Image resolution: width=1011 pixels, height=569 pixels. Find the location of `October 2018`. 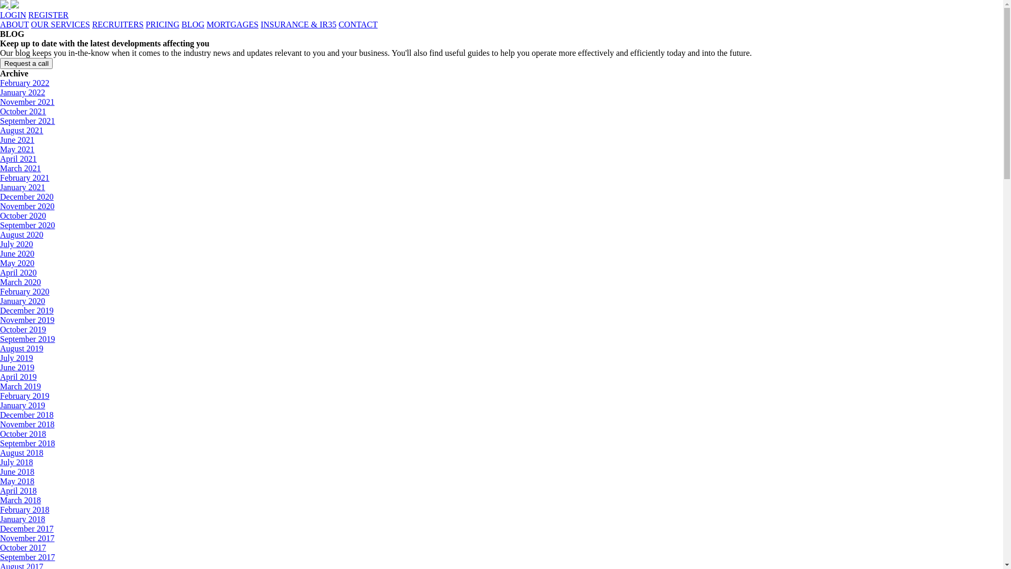

October 2018 is located at coordinates (23, 434).